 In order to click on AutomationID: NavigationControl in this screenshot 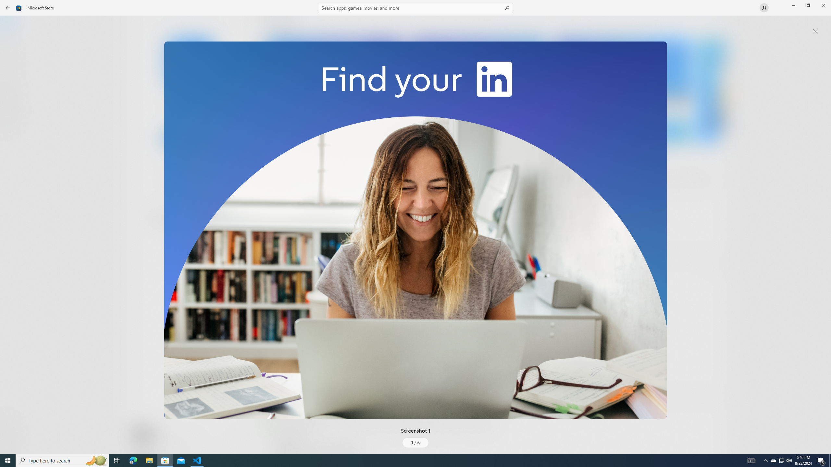, I will do `click(415, 227)`.